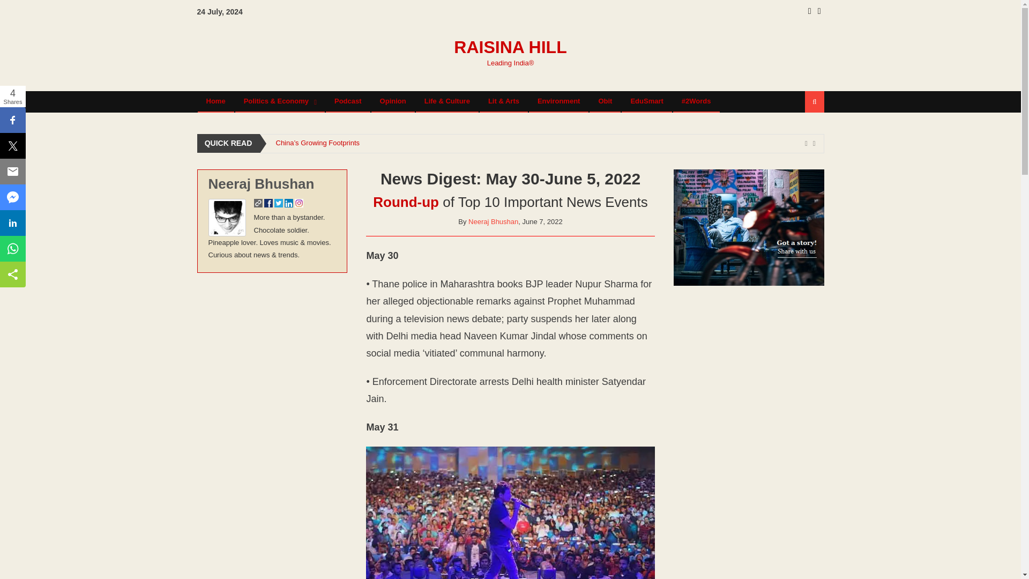 The height and width of the screenshot is (579, 1029). I want to click on Opinion, so click(393, 101).